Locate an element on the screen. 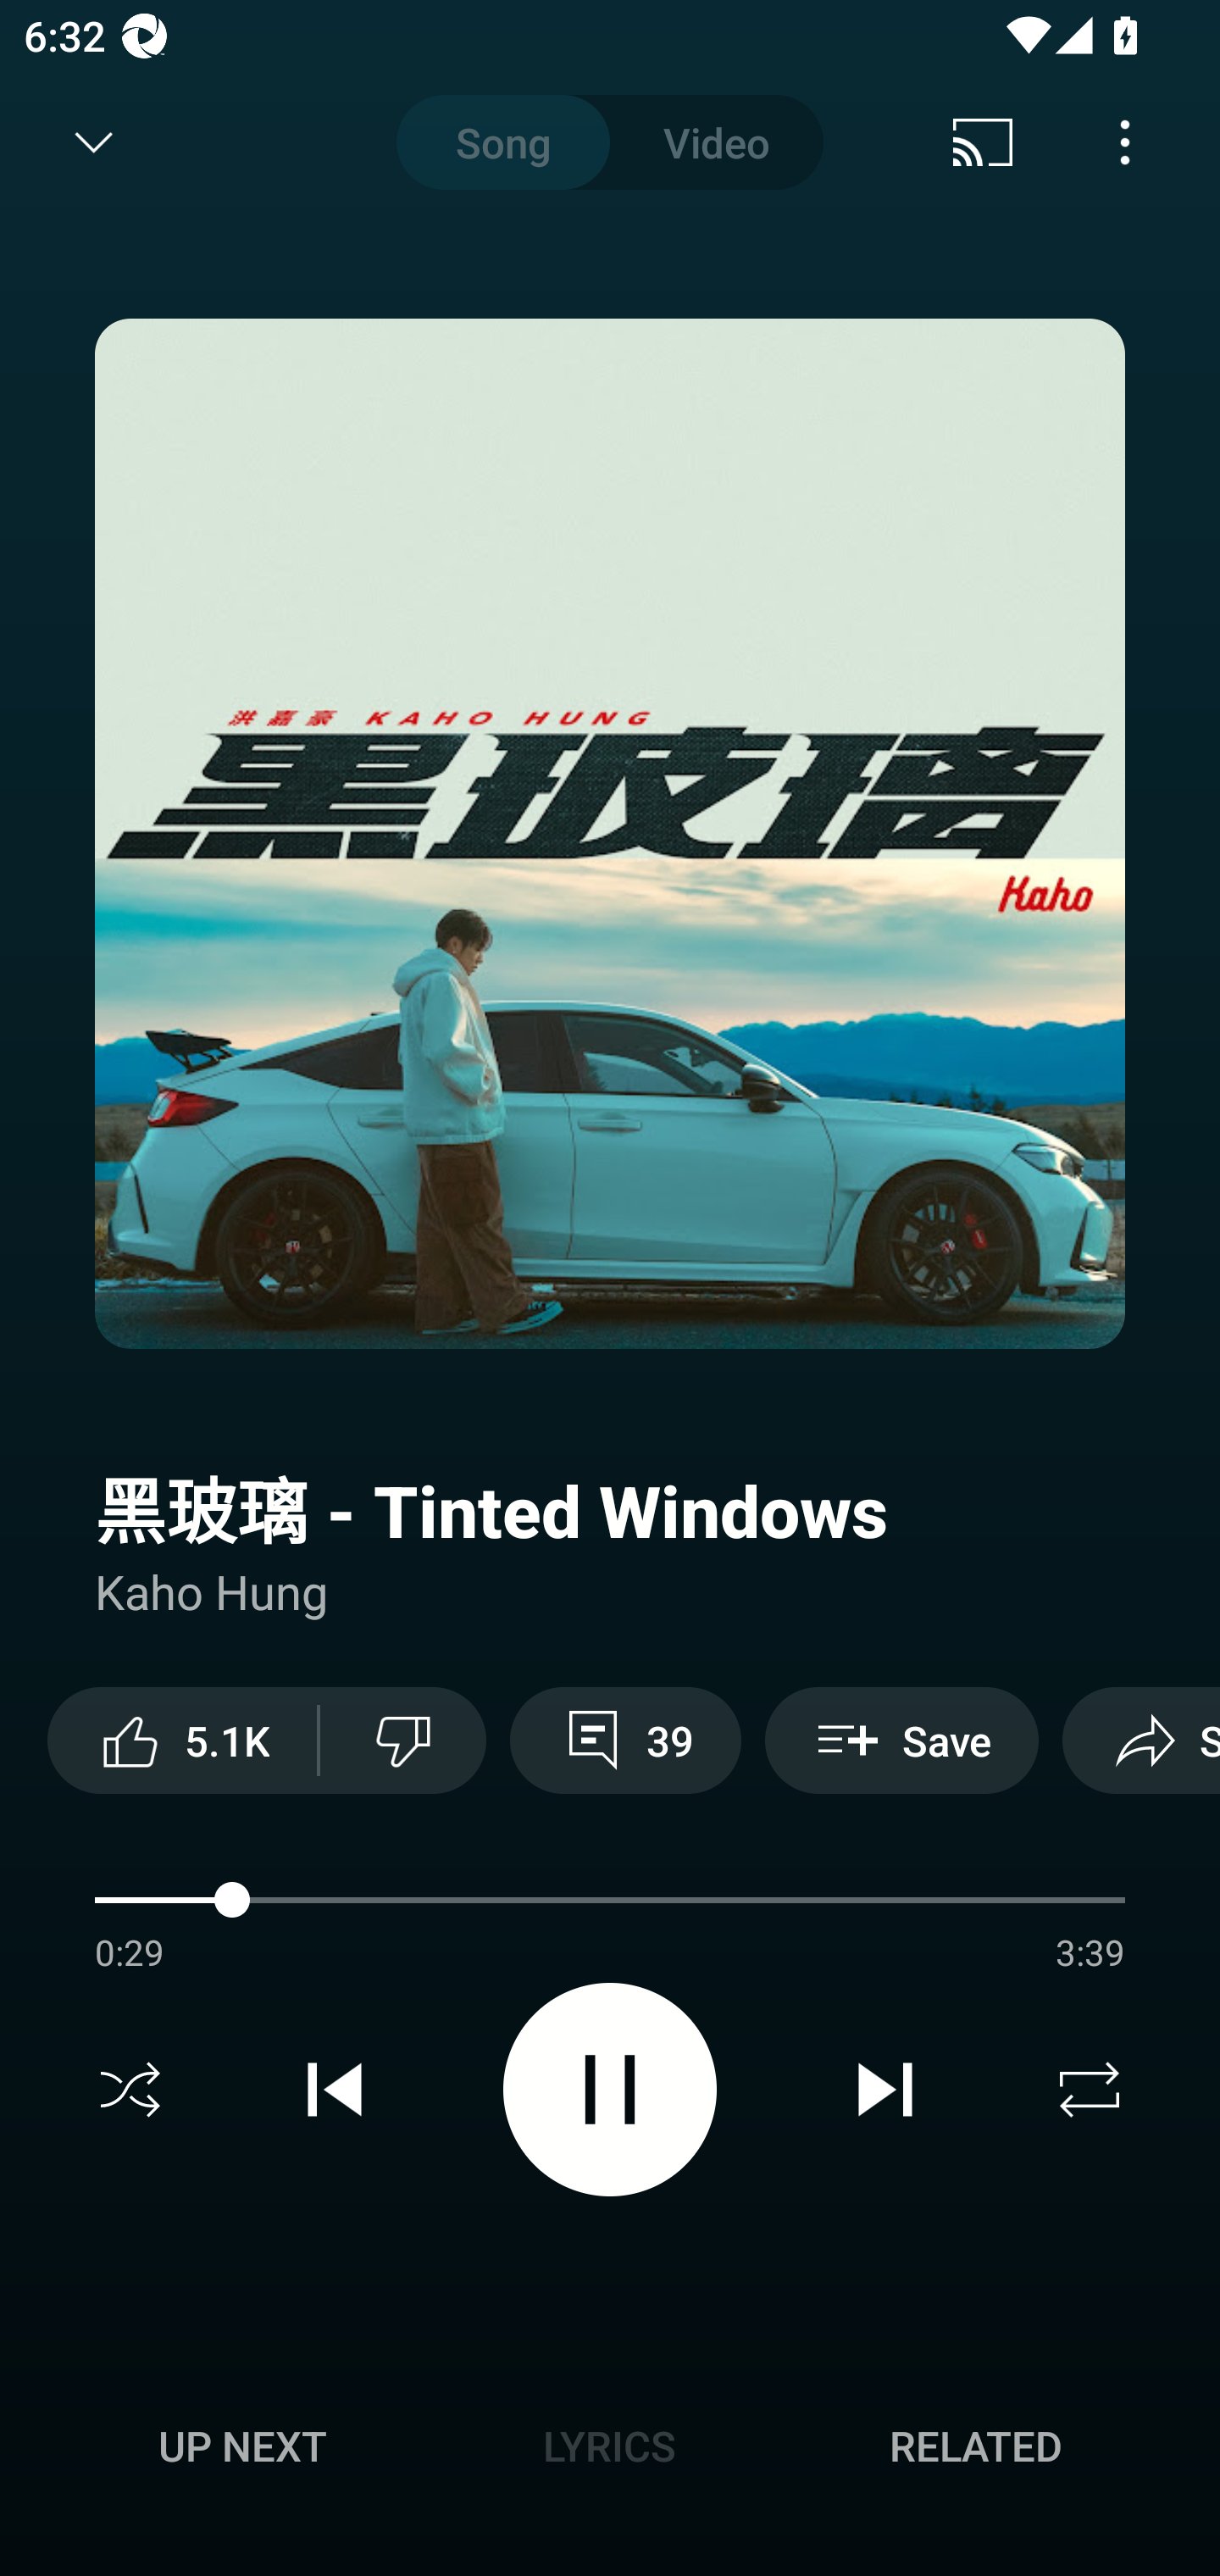 The height and width of the screenshot is (2576, 1220). Menu is located at coordinates (1125, 142).